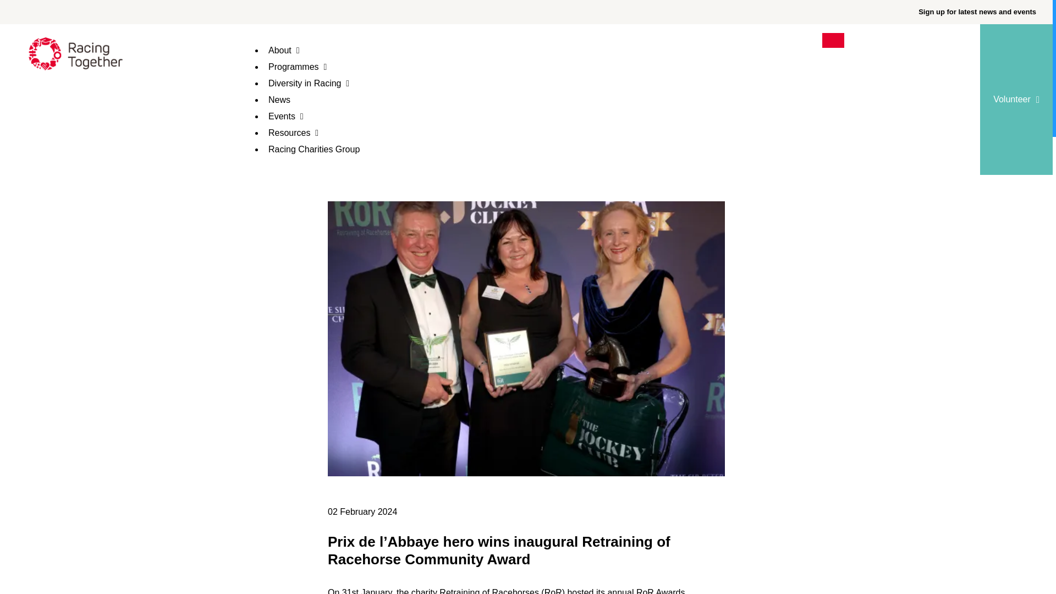 This screenshot has height=594, width=1056. Describe the element at coordinates (286, 100) in the screenshot. I see `News` at that location.